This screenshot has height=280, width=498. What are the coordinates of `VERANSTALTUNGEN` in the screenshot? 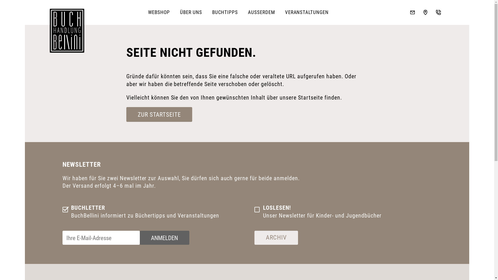 It's located at (307, 12).